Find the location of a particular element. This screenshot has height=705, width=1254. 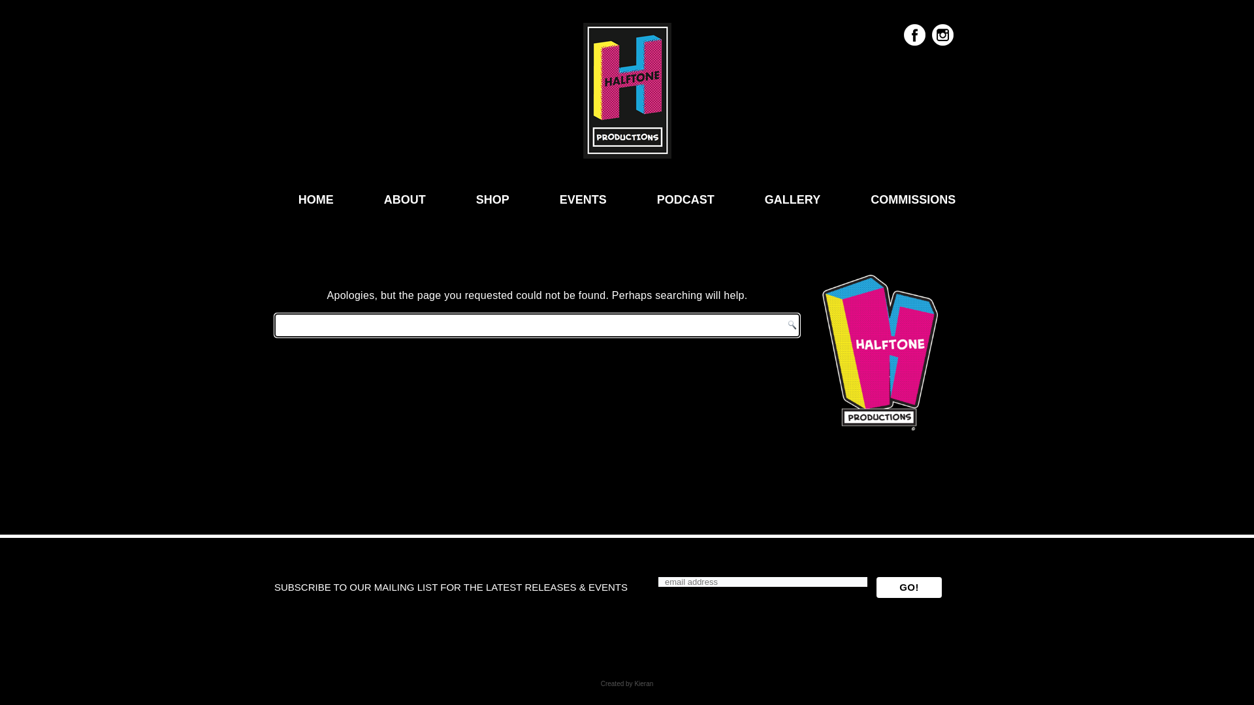

PODCAST is located at coordinates (686, 200).